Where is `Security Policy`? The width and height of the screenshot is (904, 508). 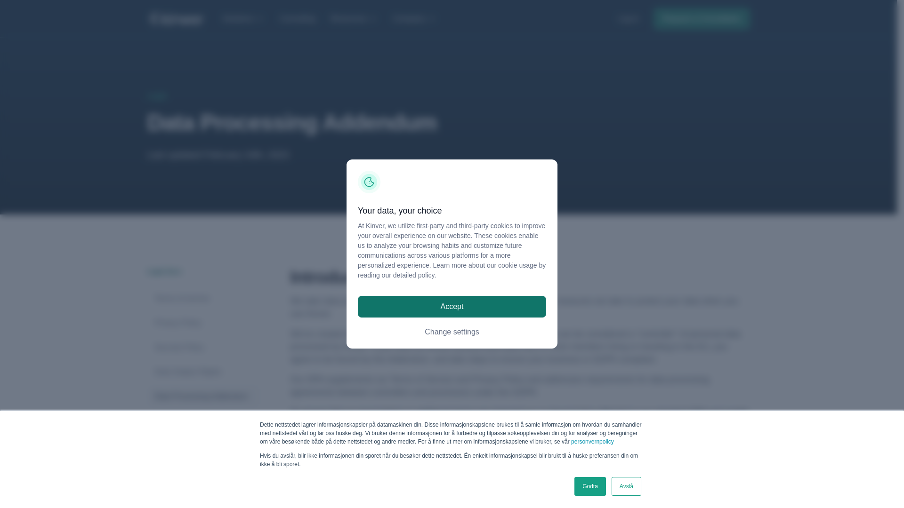 Security Policy is located at coordinates (203, 347).